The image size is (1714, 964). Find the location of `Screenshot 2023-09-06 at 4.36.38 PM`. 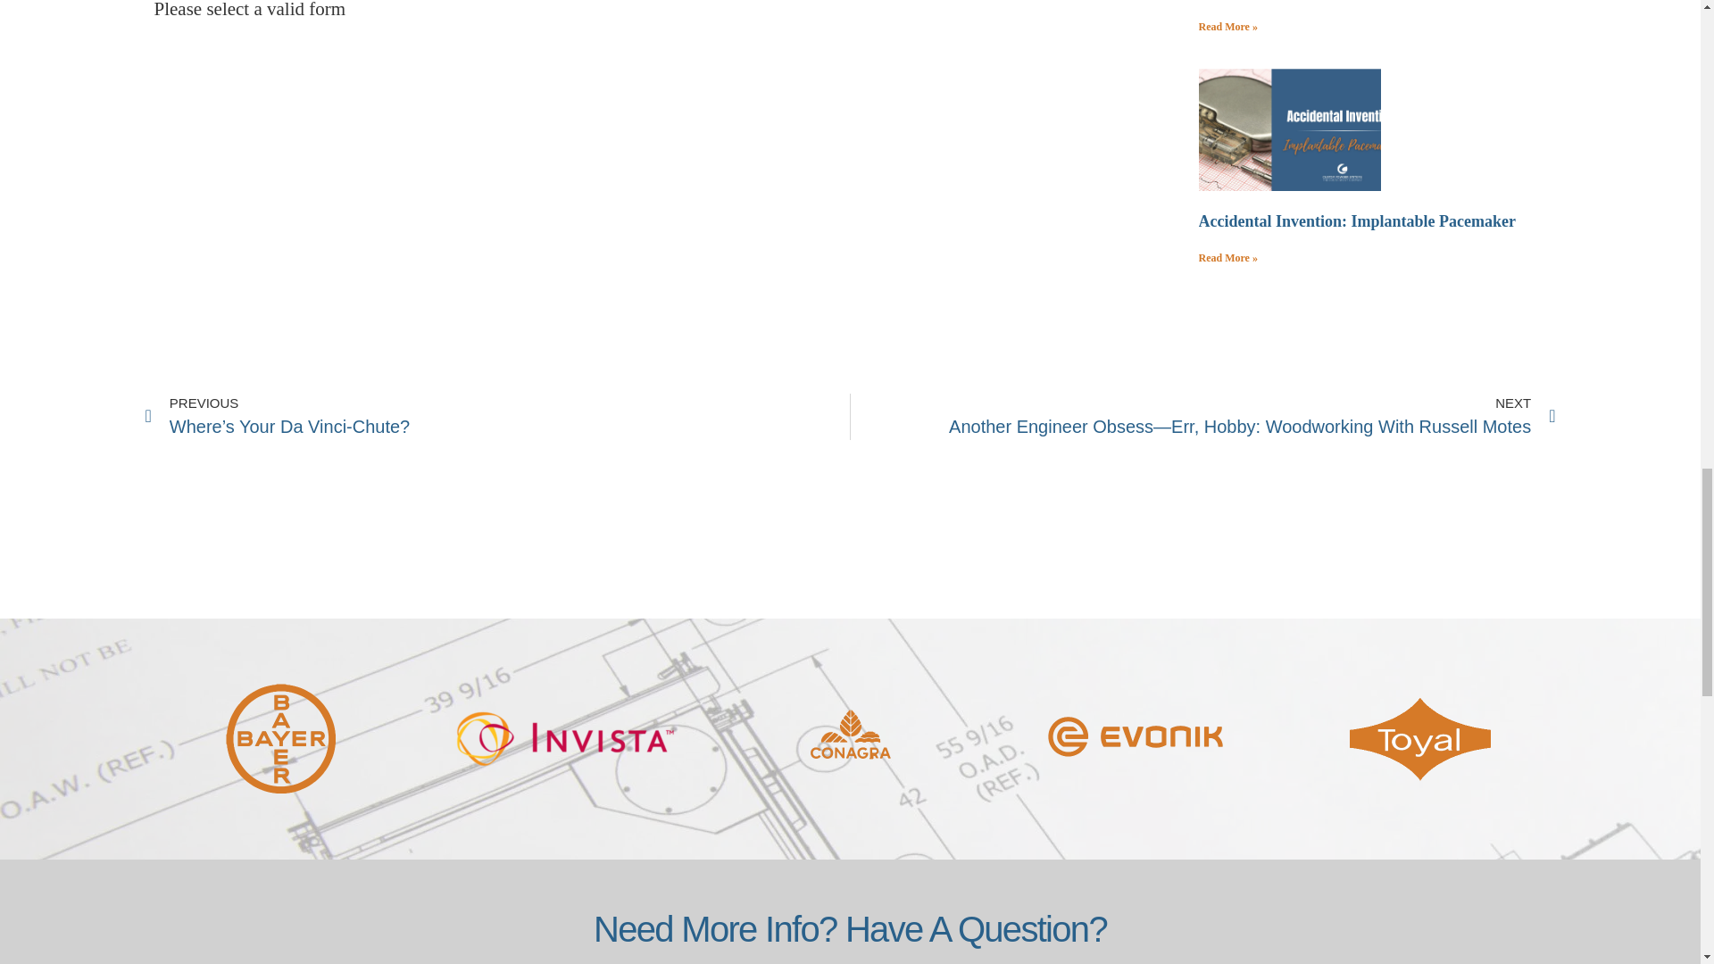

Screenshot 2023-09-06 at 4.36.38 PM is located at coordinates (1287, 129).